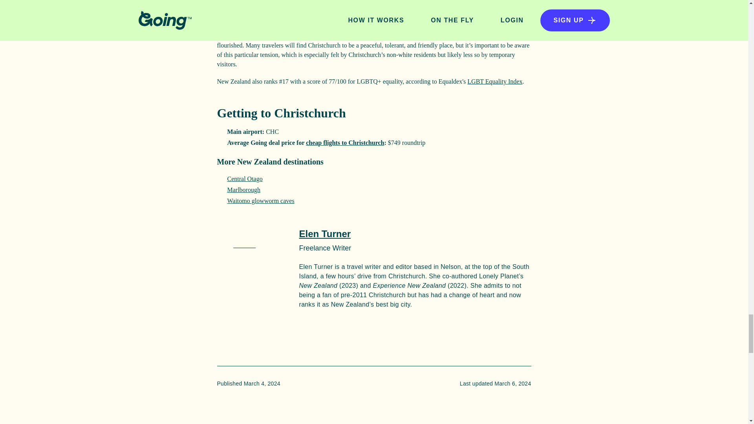  What do you see at coordinates (417, 2) in the screenshot?
I see `Global Peace Index` at bounding box center [417, 2].